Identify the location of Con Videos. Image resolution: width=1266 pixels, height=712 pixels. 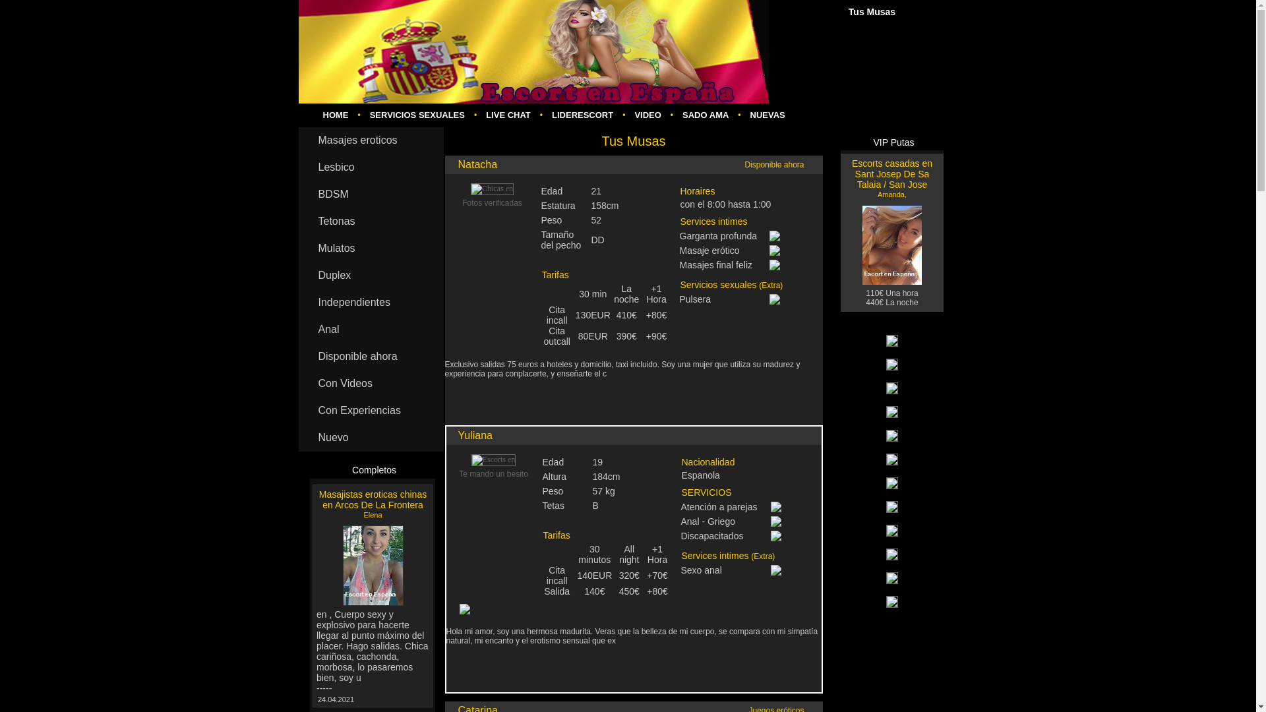
(371, 384).